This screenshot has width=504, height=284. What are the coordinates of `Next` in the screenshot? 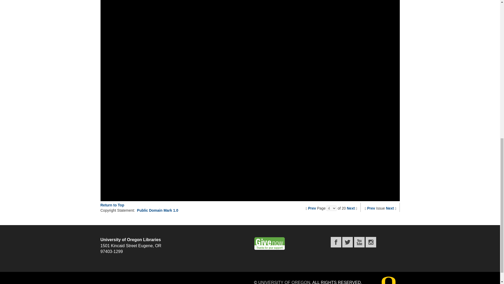 It's located at (351, 208).